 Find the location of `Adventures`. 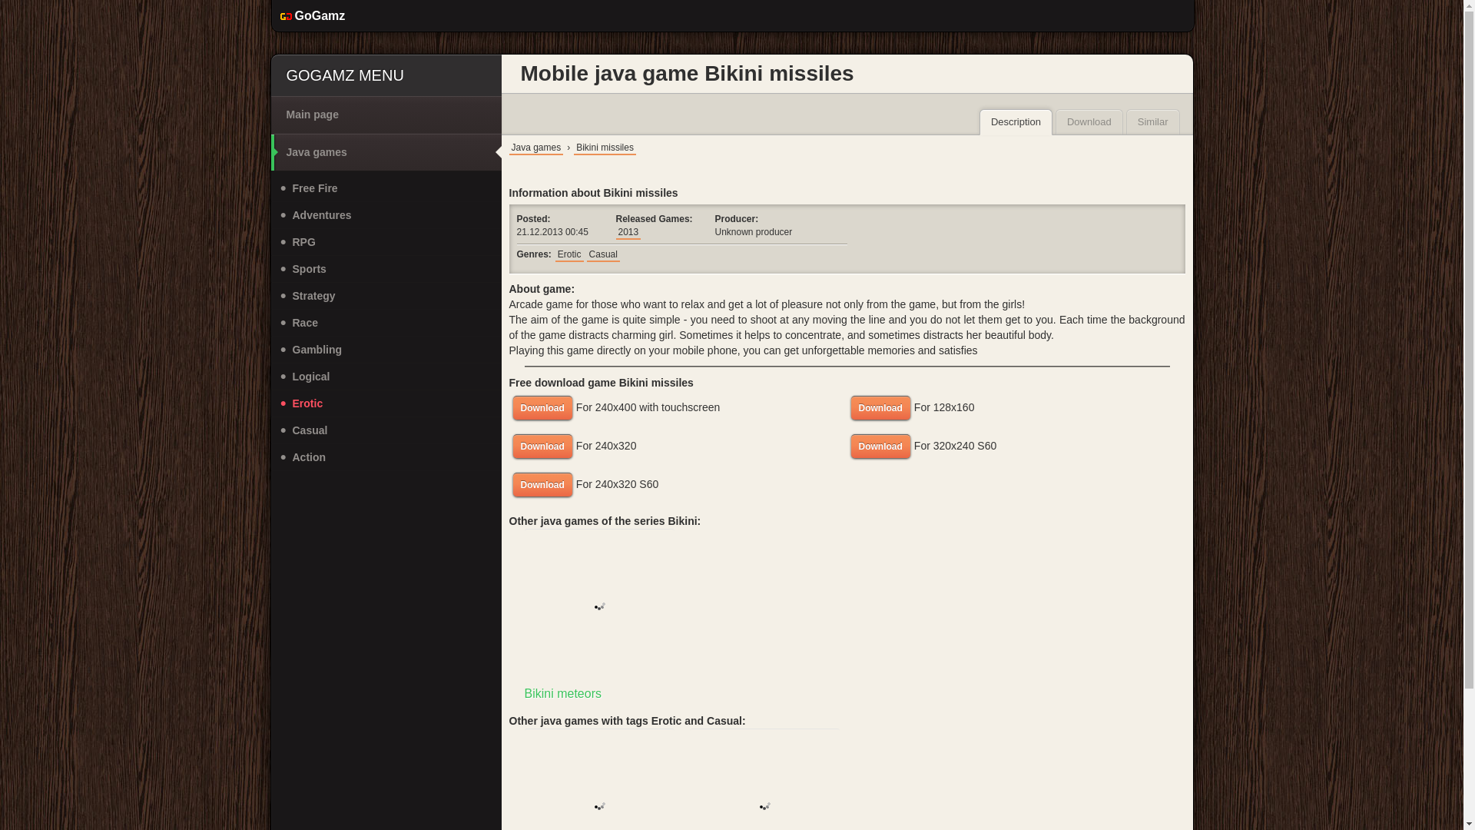

Adventures is located at coordinates (386, 215).